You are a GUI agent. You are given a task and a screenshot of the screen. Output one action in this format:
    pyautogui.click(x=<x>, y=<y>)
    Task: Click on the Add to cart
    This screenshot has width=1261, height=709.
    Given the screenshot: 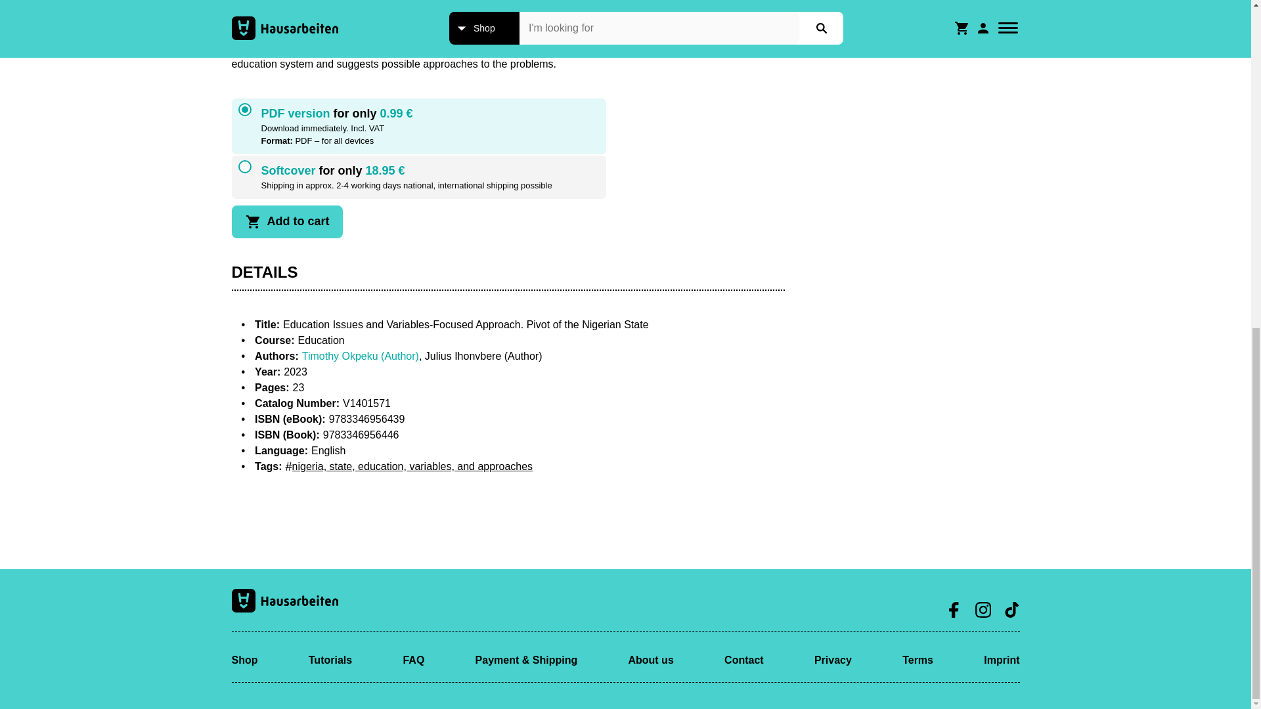 What is the action you would take?
    pyautogui.click(x=286, y=222)
    